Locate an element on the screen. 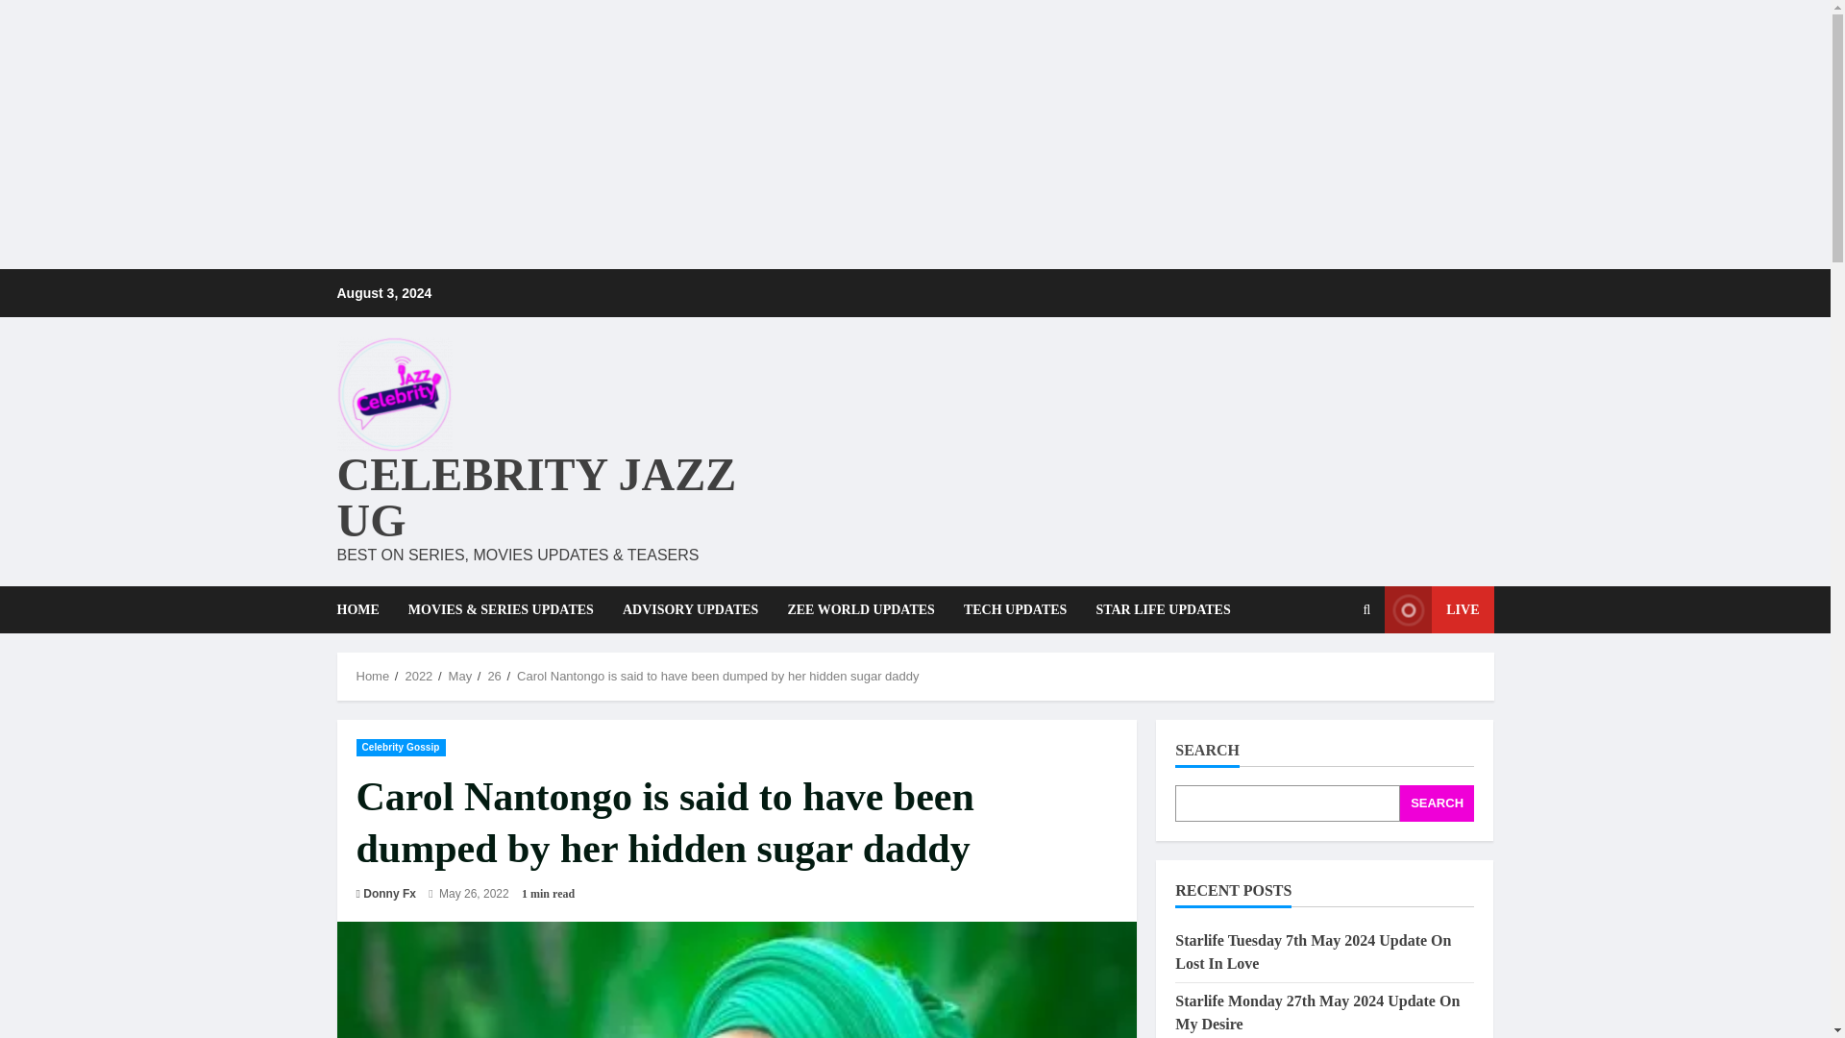 This screenshot has width=1845, height=1038. TECH UPDATES is located at coordinates (1015, 609).